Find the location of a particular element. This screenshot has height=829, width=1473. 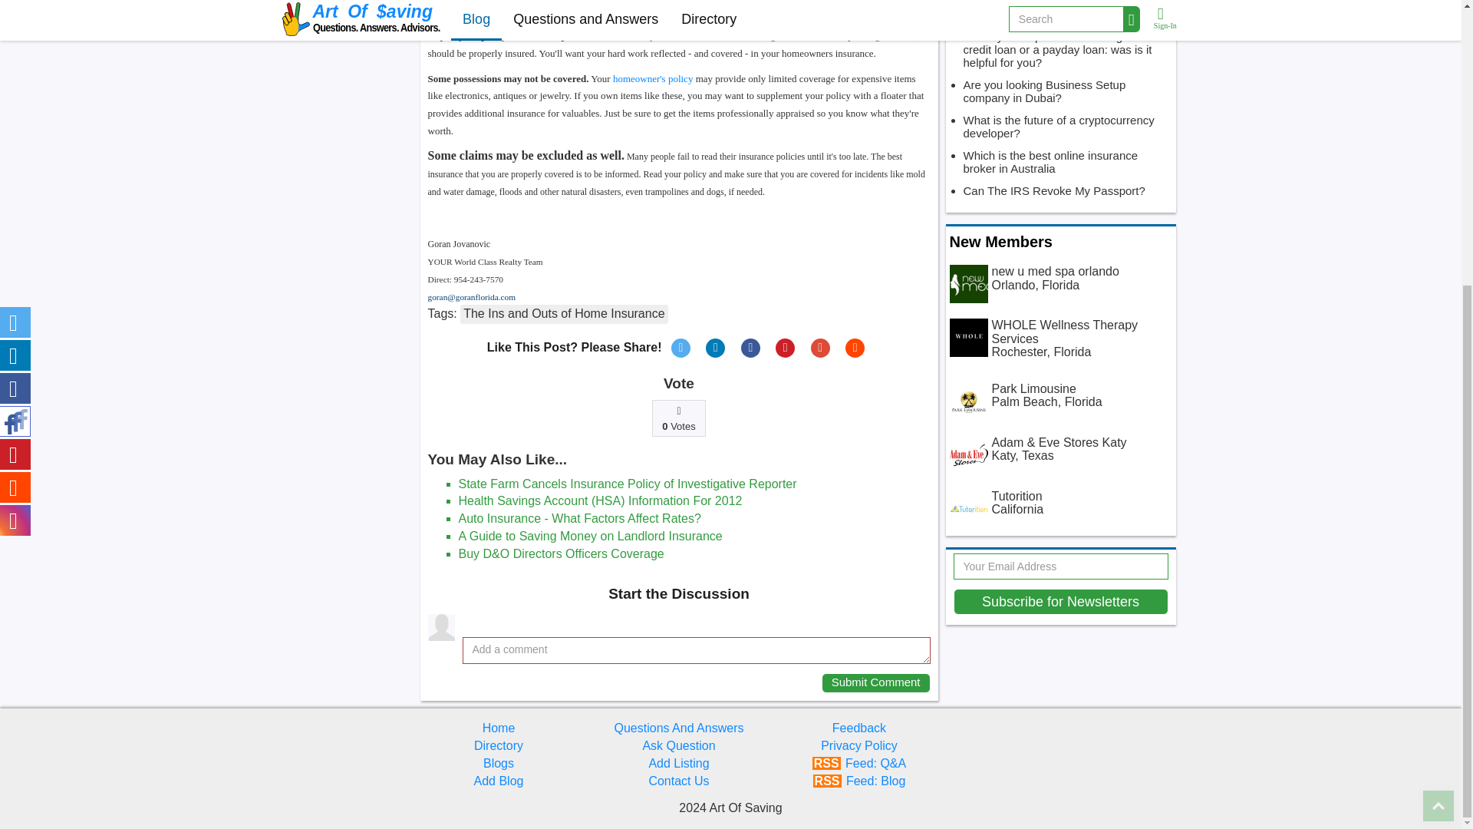

Submit Comment is located at coordinates (876, 682).